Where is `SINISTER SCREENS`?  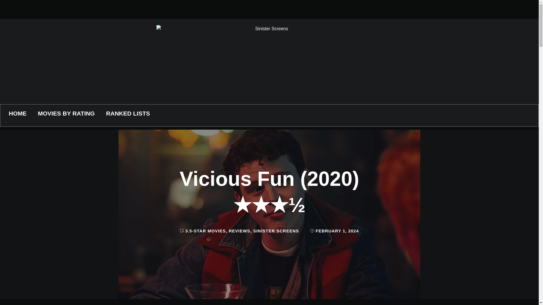 SINISTER SCREENS is located at coordinates (276, 231).